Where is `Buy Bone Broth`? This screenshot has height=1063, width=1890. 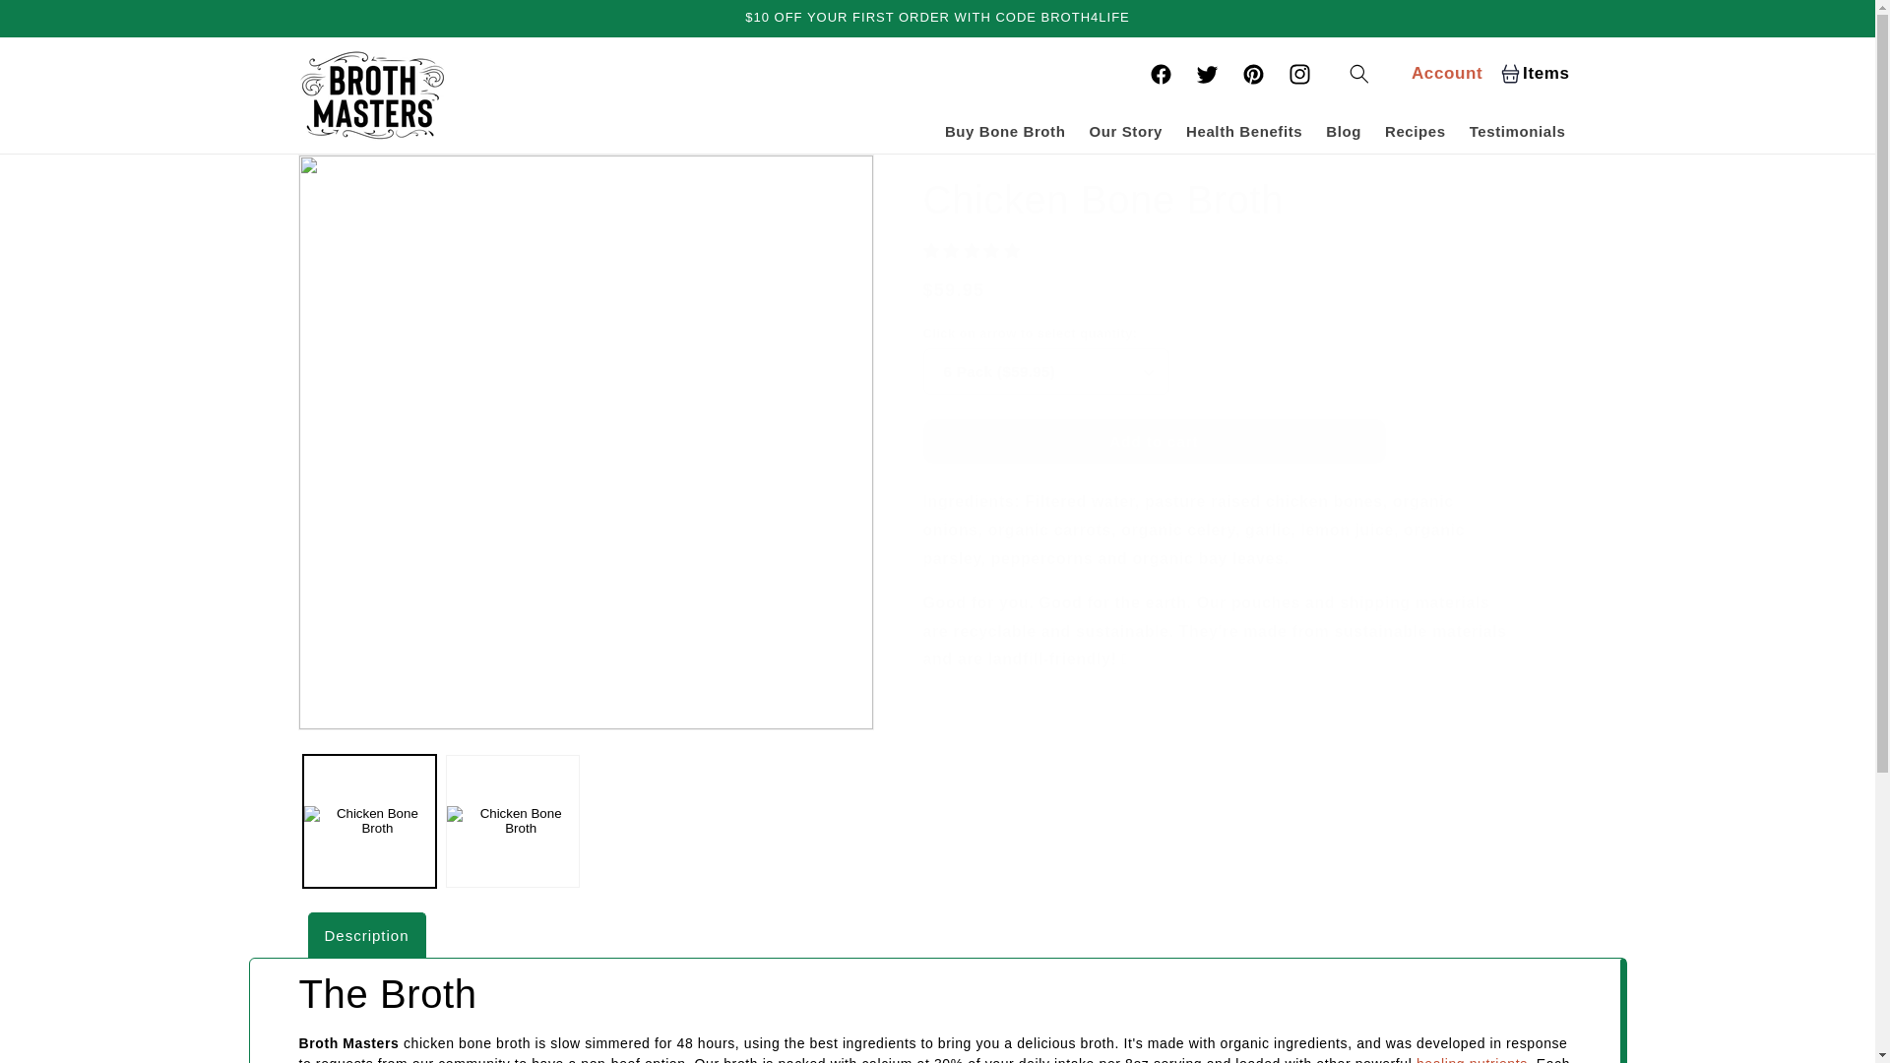
Buy Bone Broth is located at coordinates (1005, 132).